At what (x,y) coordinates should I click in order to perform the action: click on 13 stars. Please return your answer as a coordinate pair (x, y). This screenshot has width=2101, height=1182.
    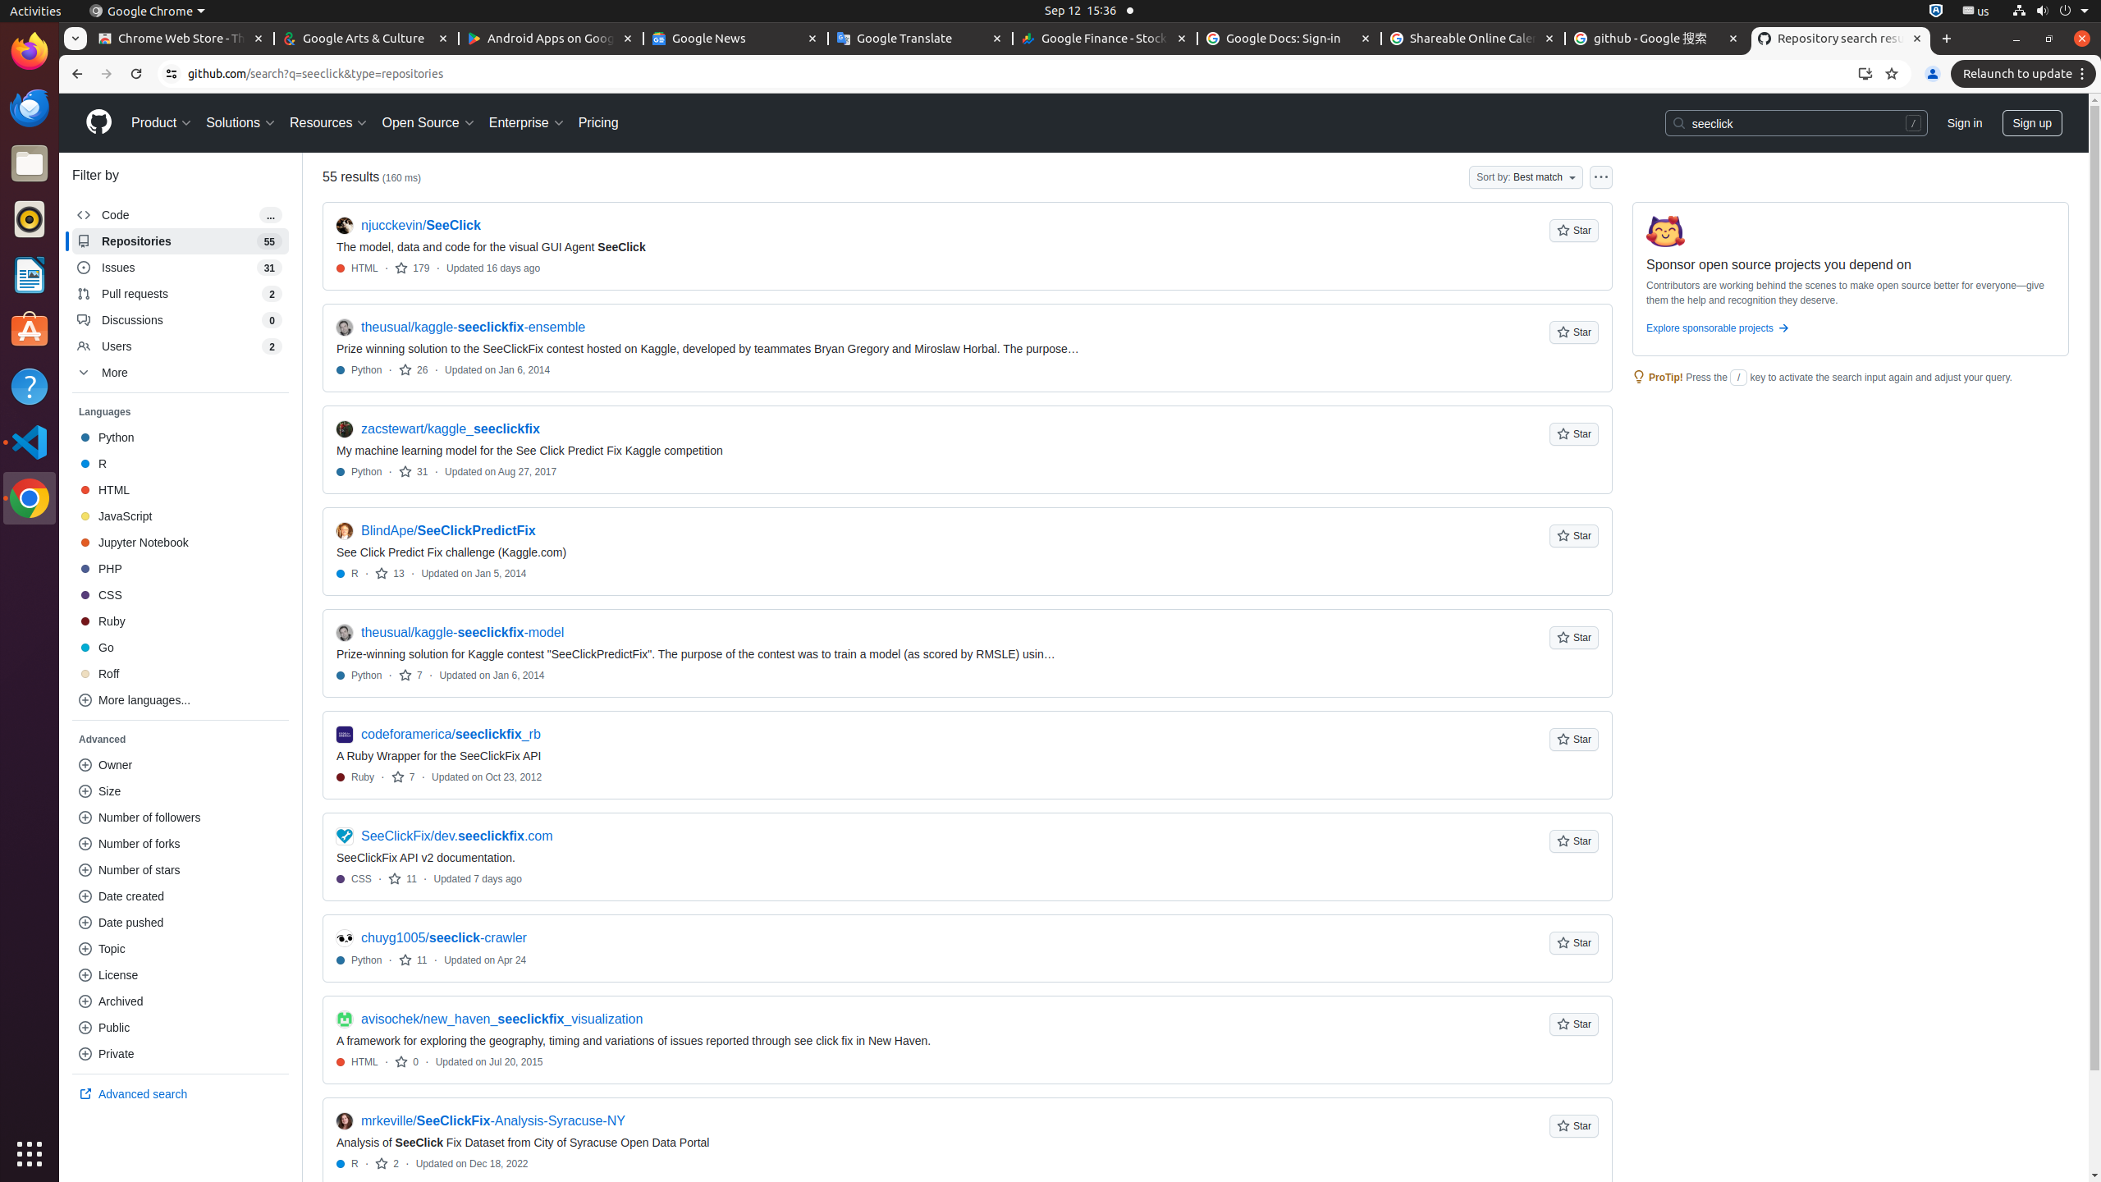
    Looking at the image, I should click on (390, 573).